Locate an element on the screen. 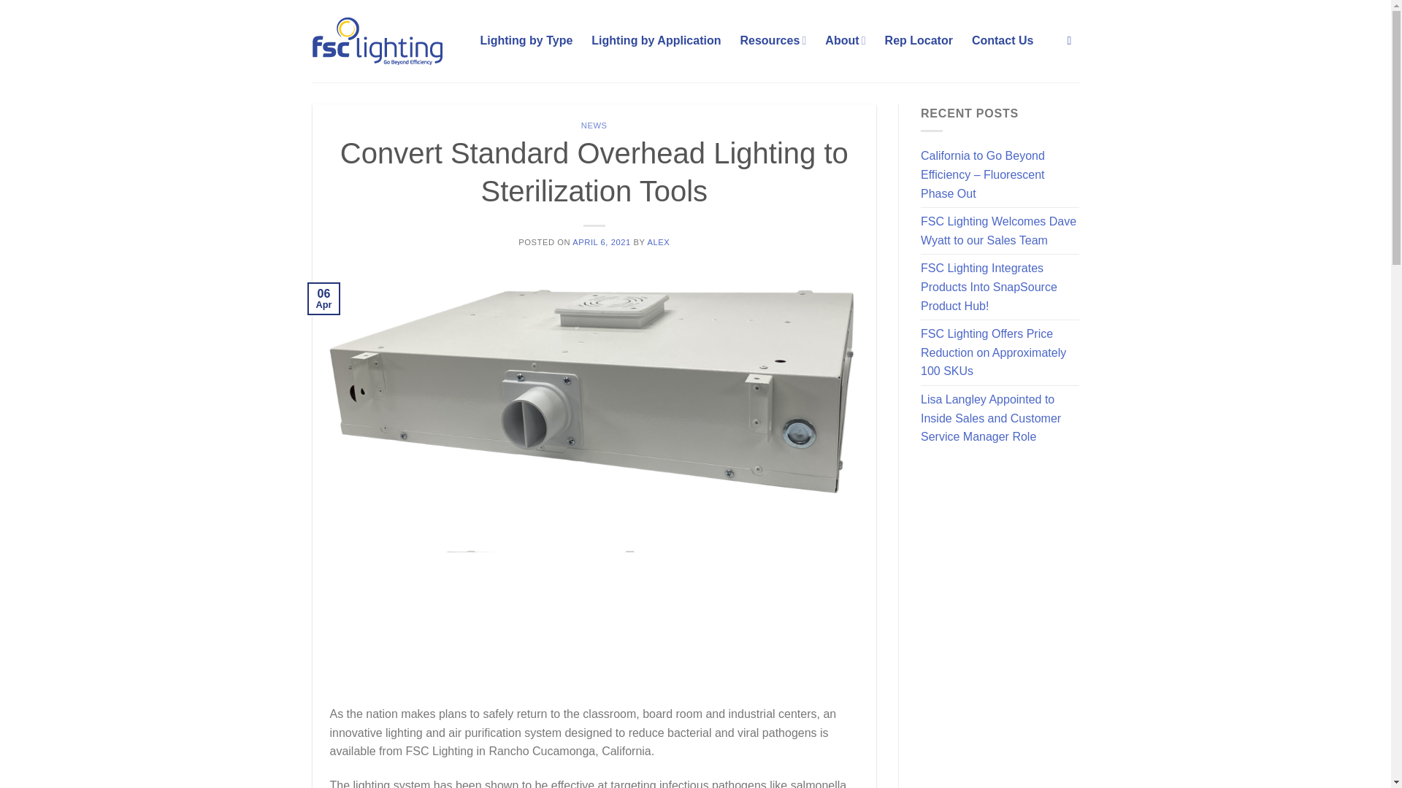 This screenshot has width=1402, height=788. ALEX is located at coordinates (658, 242).